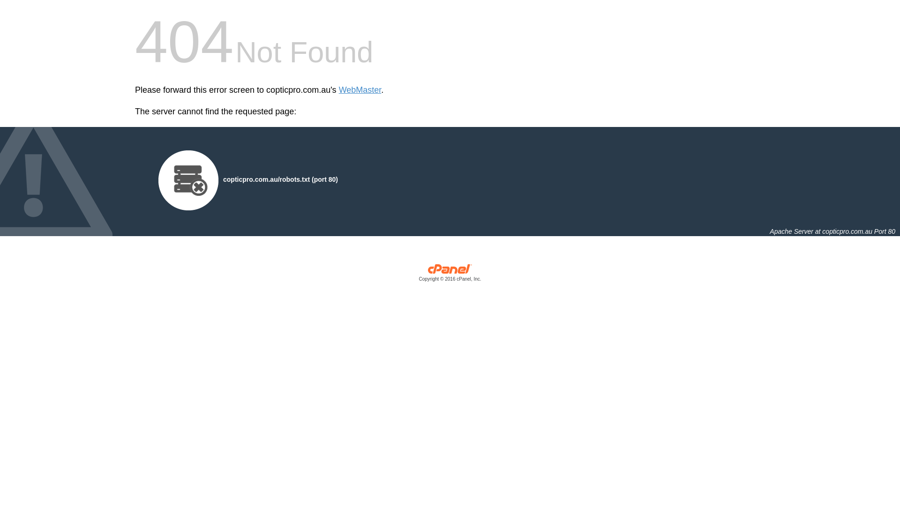 The image size is (900, 506). I want to click on WebMaster, so click(360, 90).